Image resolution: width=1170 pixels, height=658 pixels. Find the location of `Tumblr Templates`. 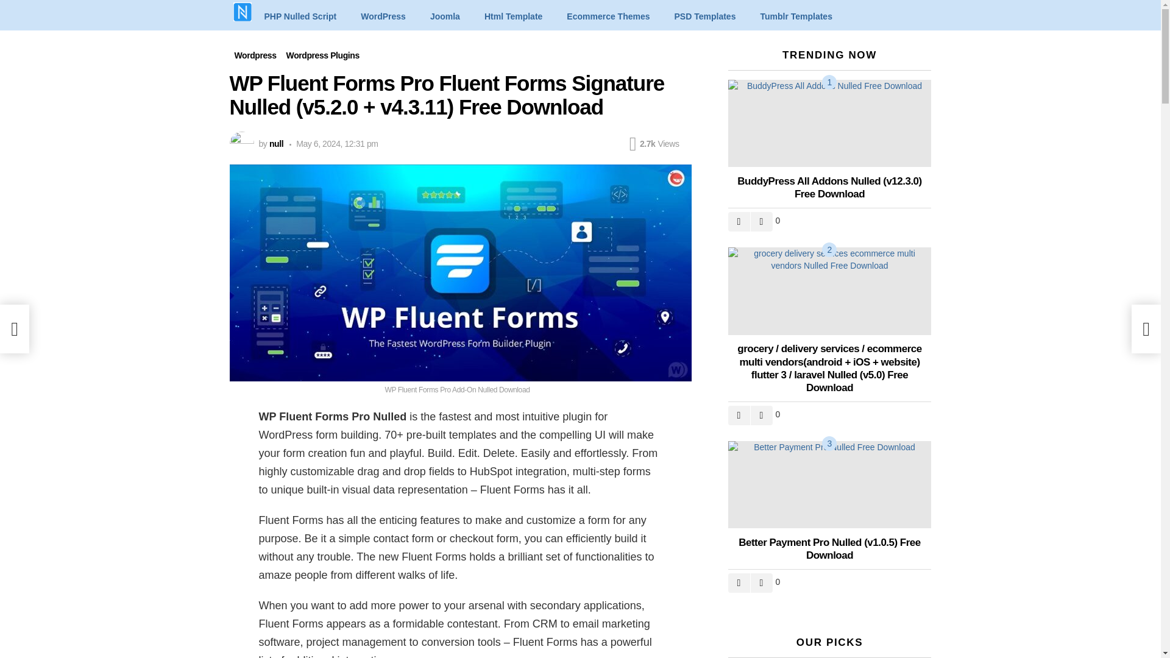

Tumblr Templates is located at coordinates (796, 16).